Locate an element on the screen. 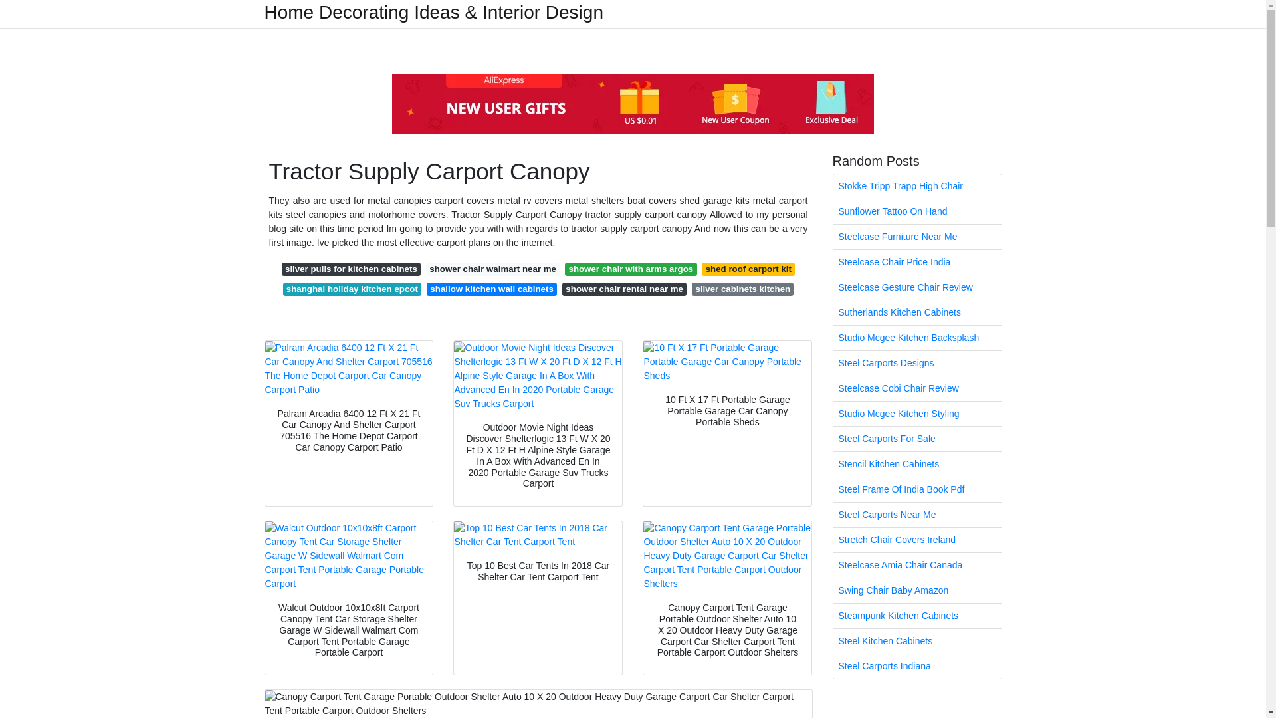 The width and height of the screenshot is (1276, 718). Steelcase Gesture Chair Review is located at coordinates (917, 287).